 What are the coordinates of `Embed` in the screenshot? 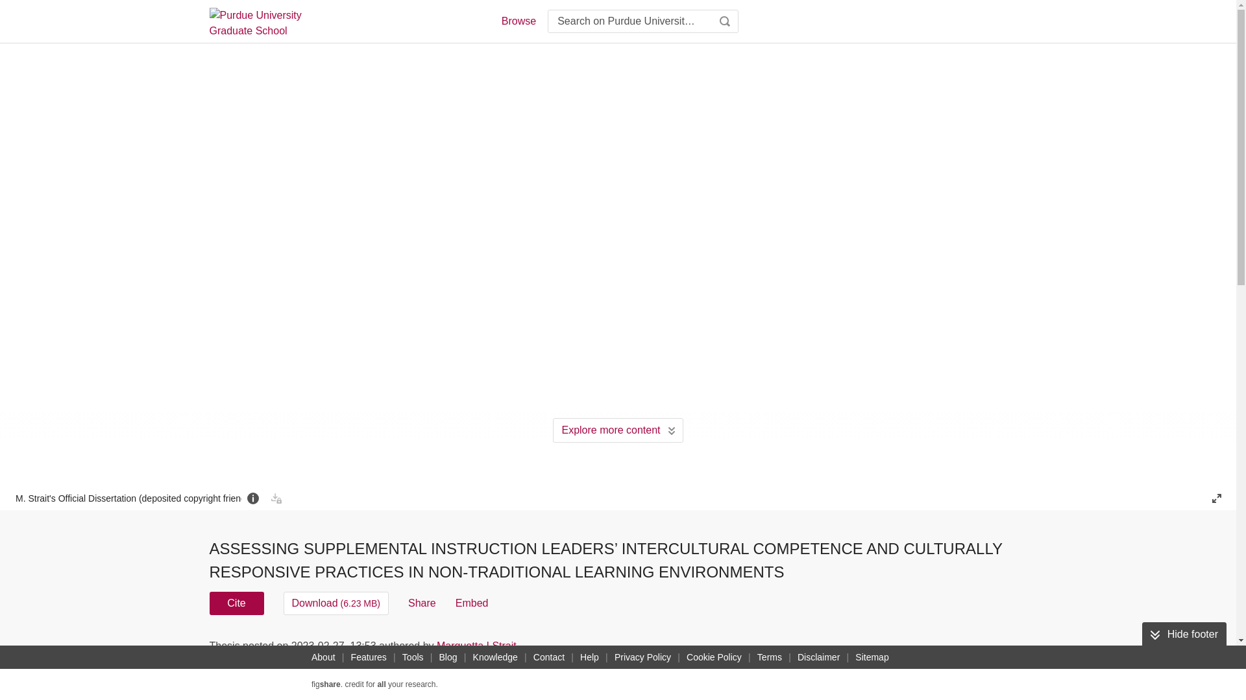 It's located at (472, 603).